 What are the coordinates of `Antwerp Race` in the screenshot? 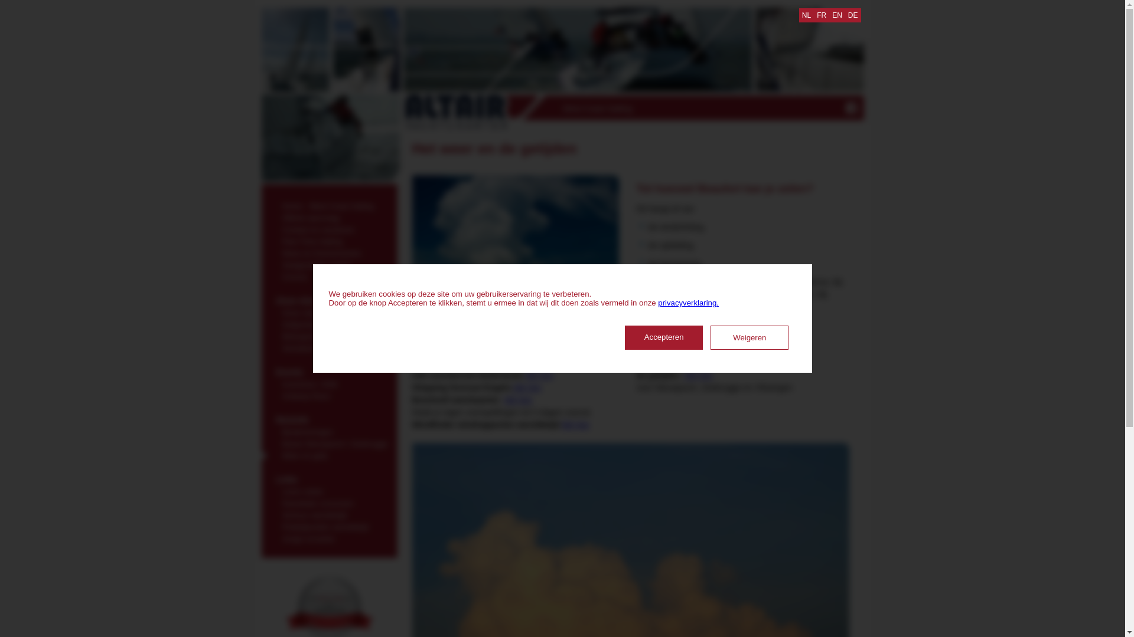 It's located at (329, 395).